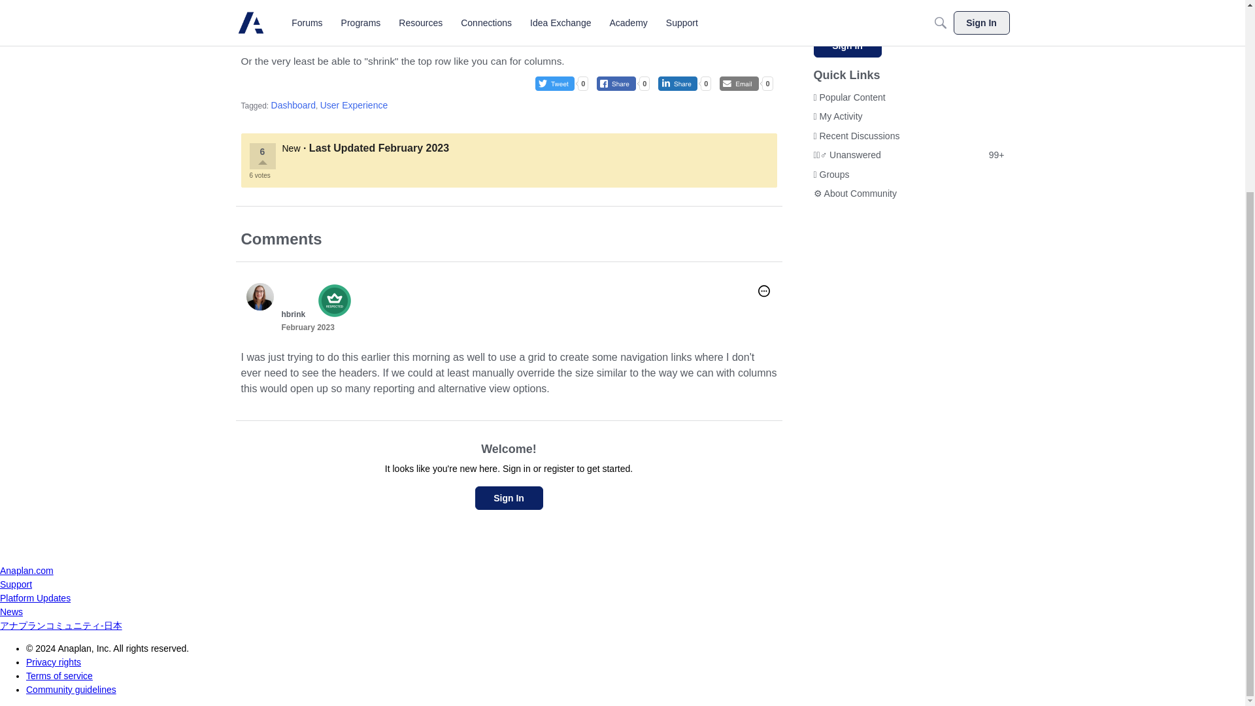  Describe the element at coordinates (414, 148) in the screenshot. I see `February 16, 2023 2:32PM` at that location.